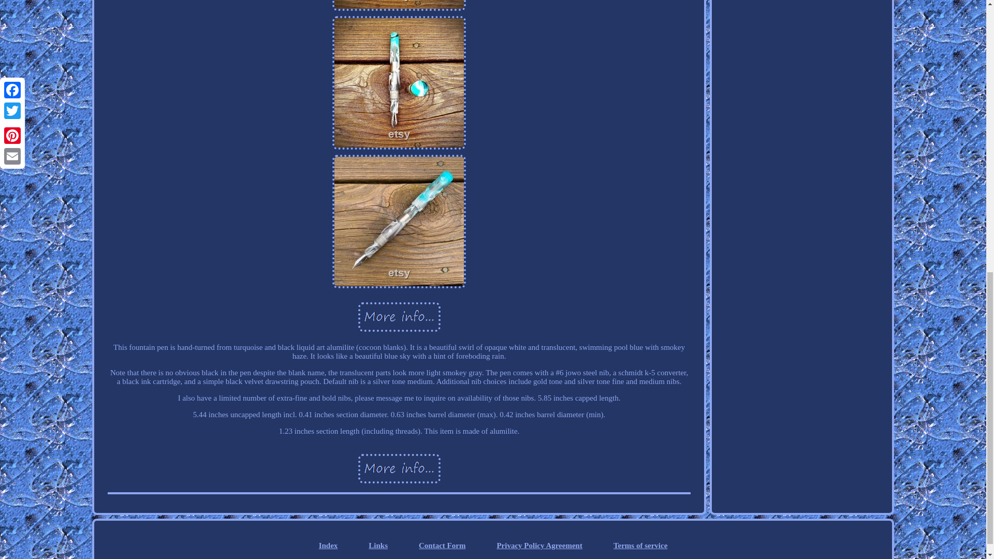  What do you see at coordinates (399, 468) in the screenshot?
I see `Bespoke Handmade Fountain Pen Turquoise and Black Liquid Art` at bounding box center [399, 468].